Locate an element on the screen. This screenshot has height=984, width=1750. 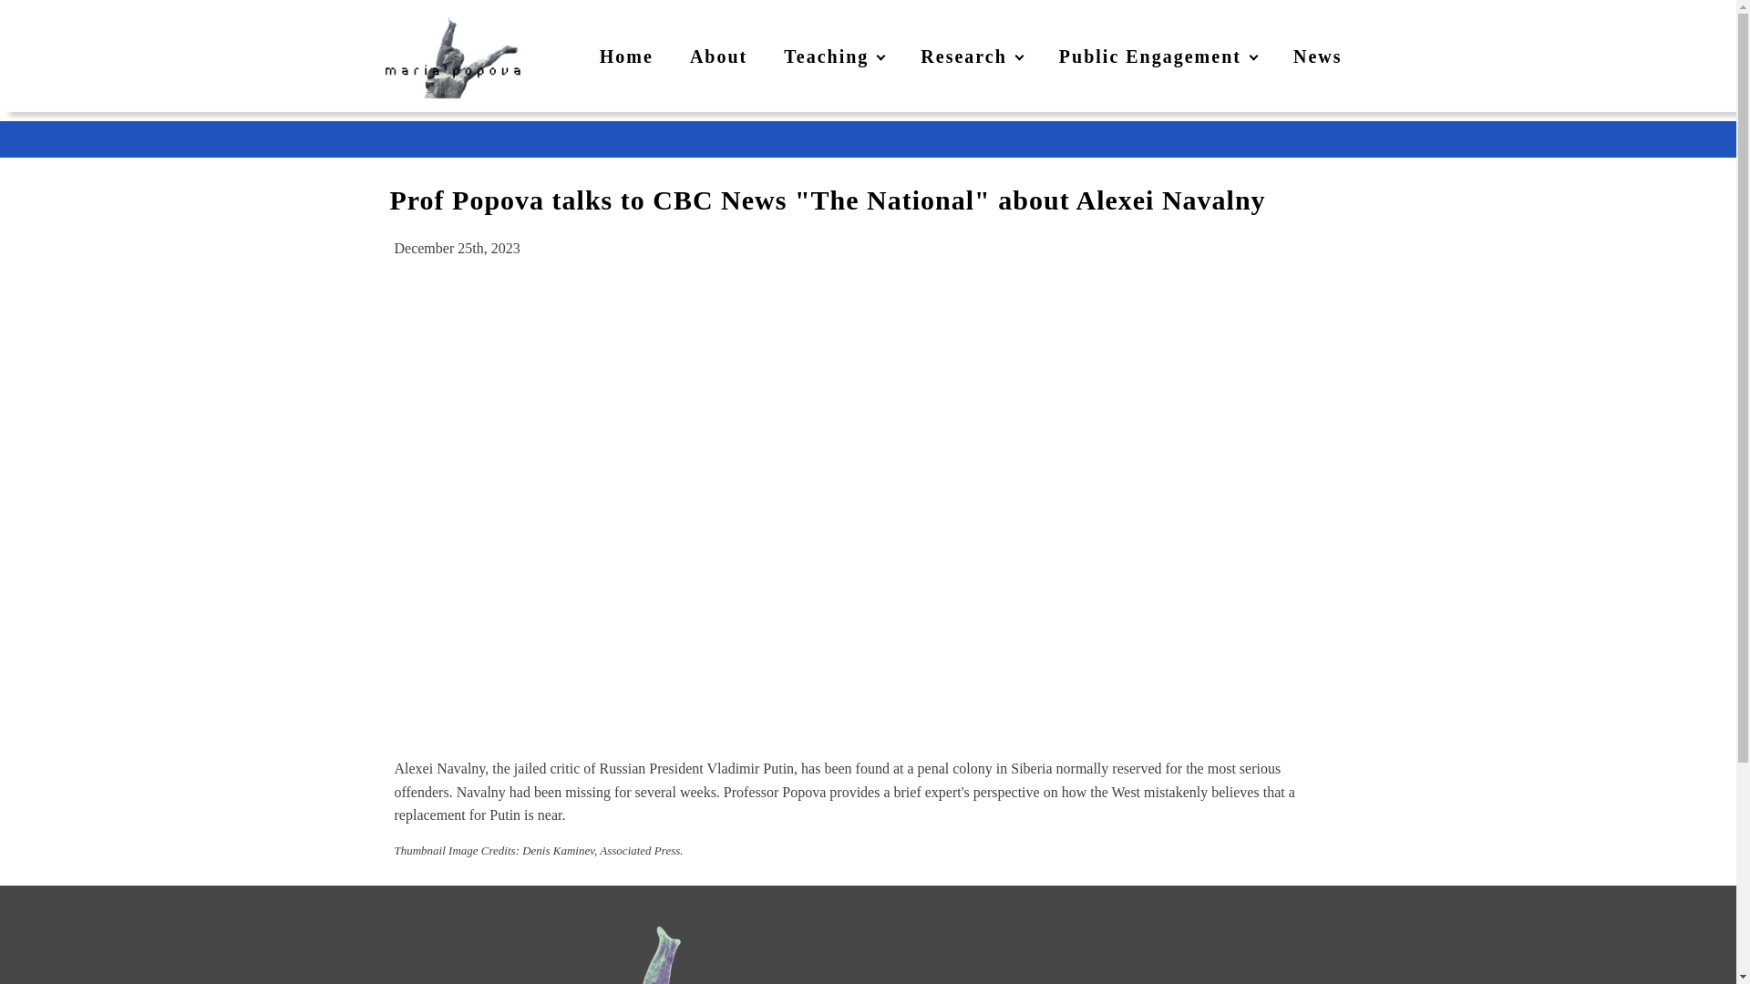
About is located at coordinates (718, 56).